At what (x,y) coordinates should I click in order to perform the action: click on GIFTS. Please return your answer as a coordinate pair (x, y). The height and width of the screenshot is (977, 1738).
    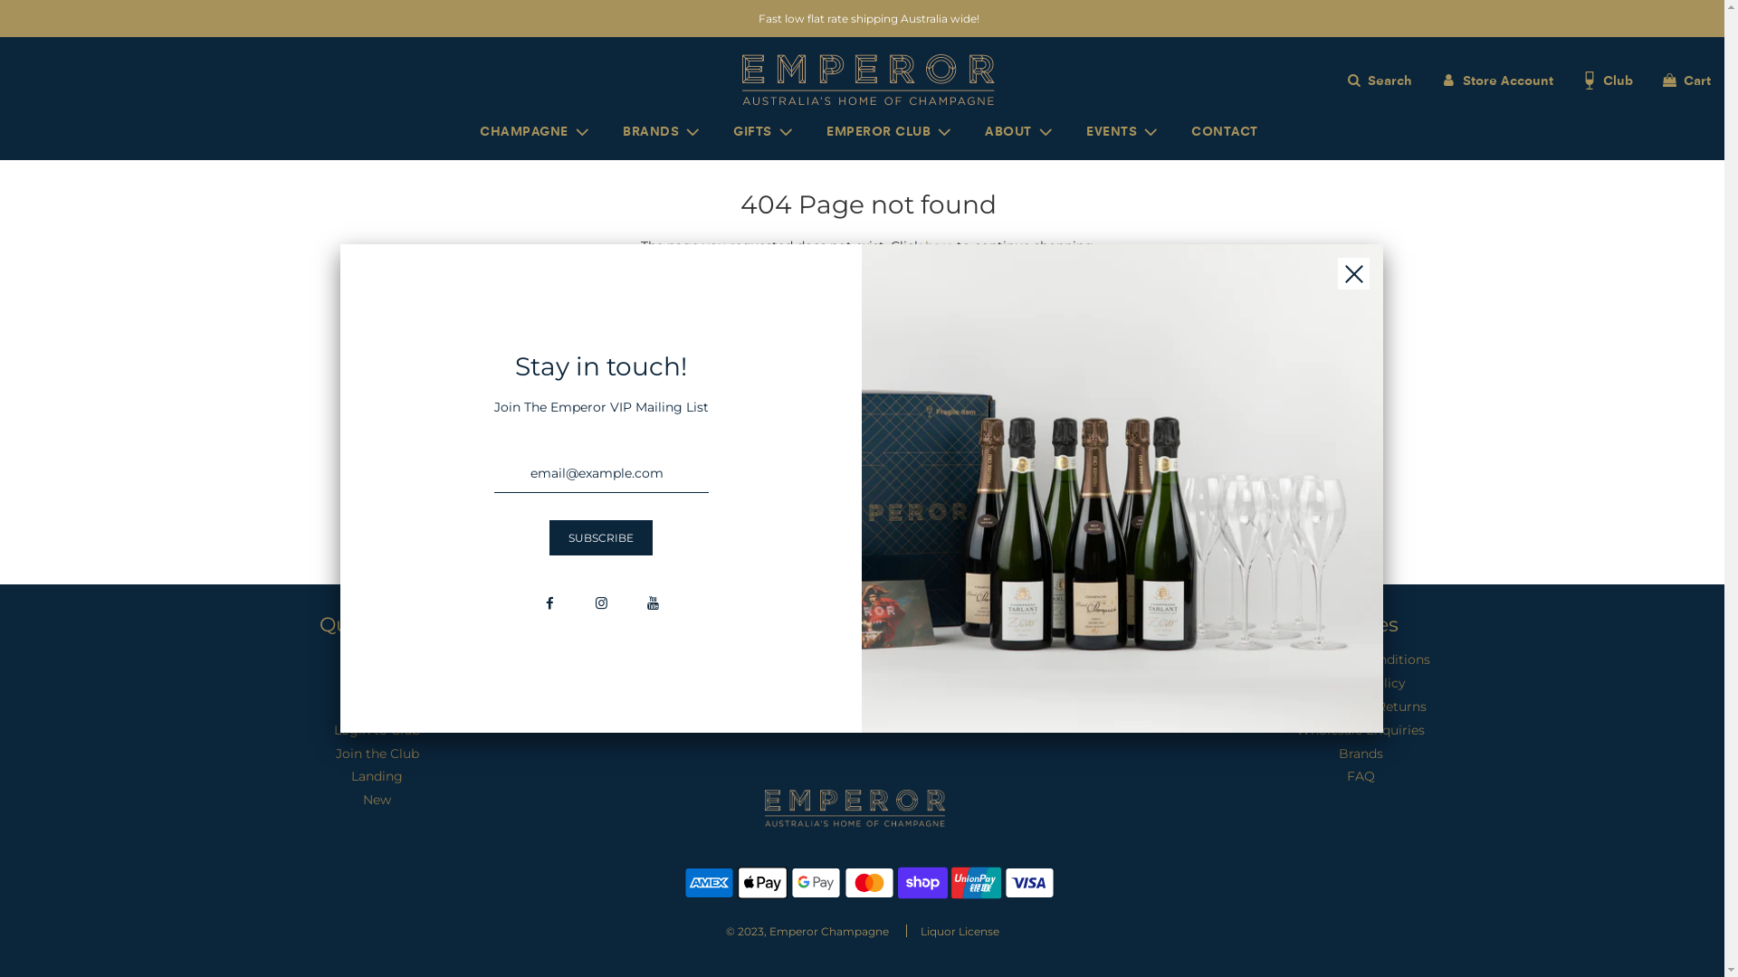
    Looking at the image, I should click on (764, 132).